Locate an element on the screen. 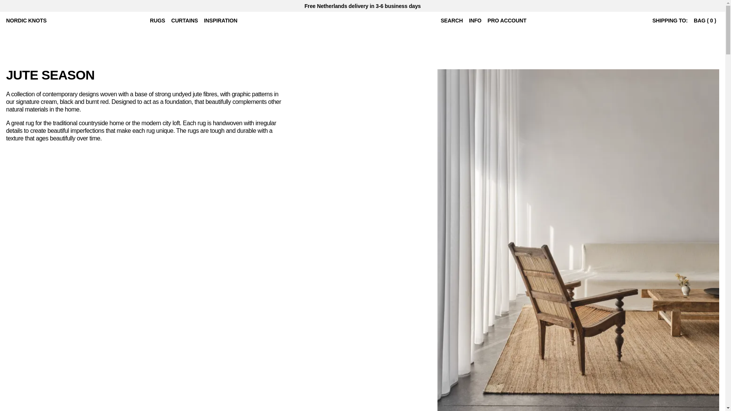  SHIPPING TO: is located at coordinates (670, 21).